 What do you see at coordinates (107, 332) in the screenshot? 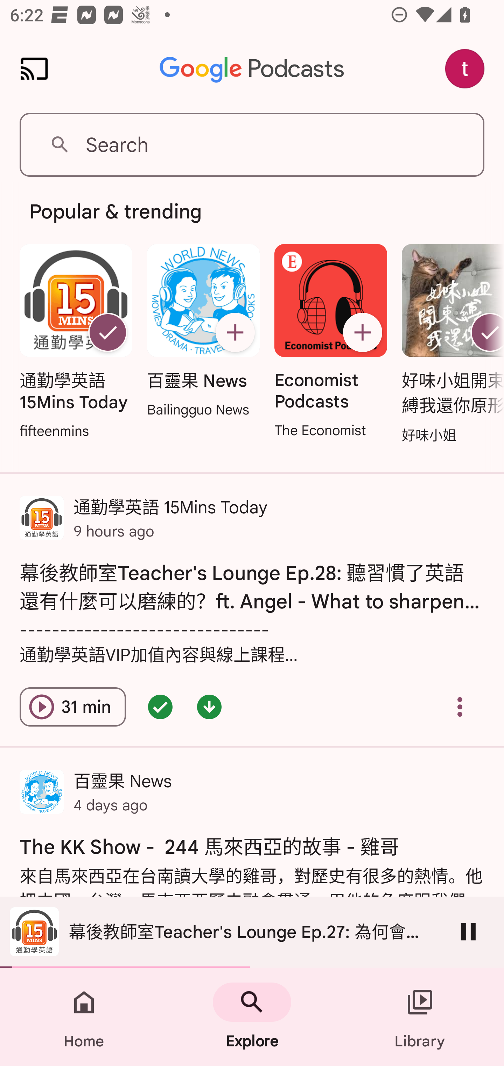
I see `Unsubscribe` at bounding box center [107, 332].